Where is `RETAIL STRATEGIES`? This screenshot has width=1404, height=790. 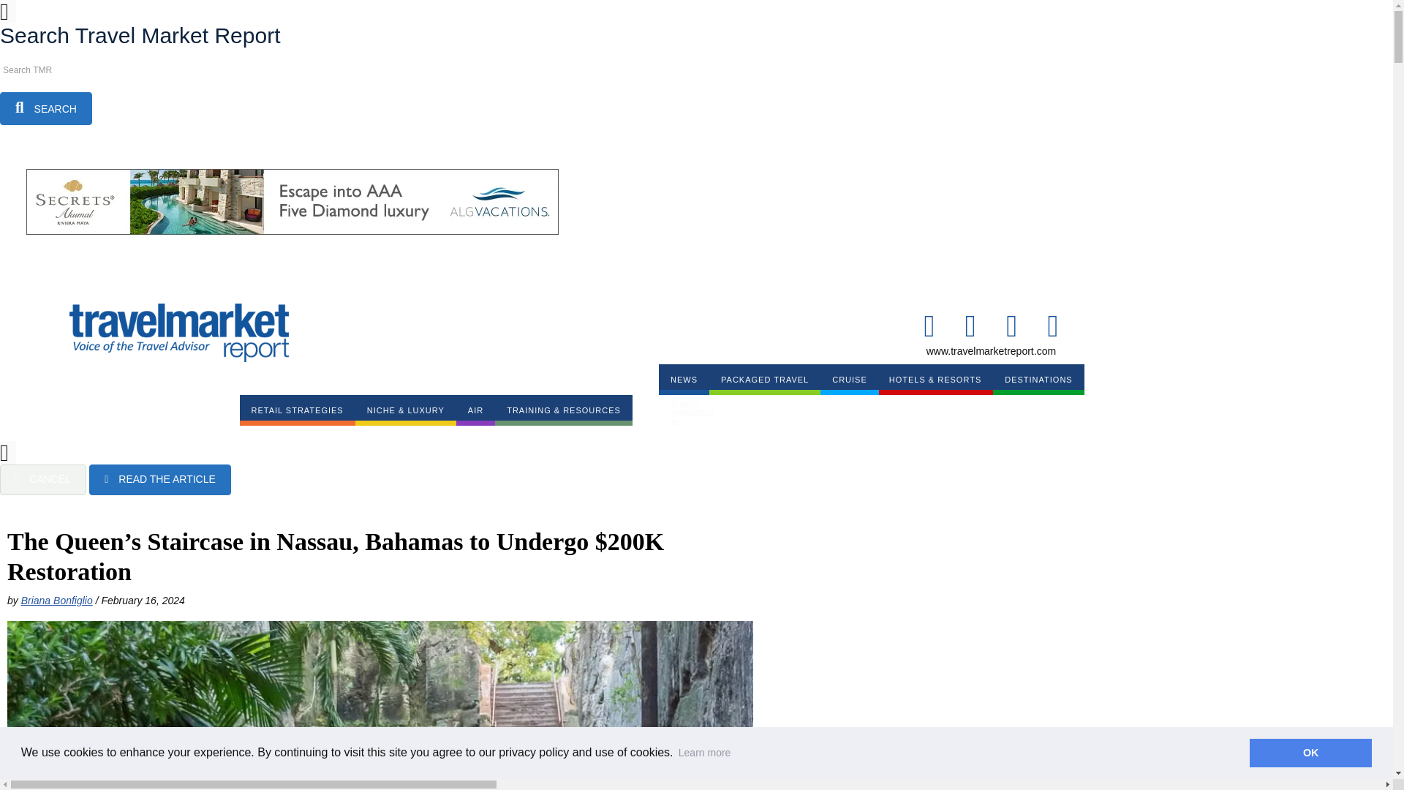 RETAIL STRATEGIES is located at coordinates (297, 410).